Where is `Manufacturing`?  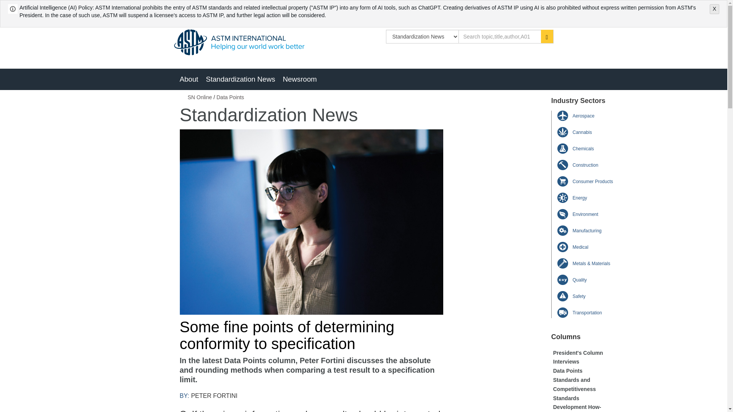
Manufacturing is located at coordinates (587, 231).